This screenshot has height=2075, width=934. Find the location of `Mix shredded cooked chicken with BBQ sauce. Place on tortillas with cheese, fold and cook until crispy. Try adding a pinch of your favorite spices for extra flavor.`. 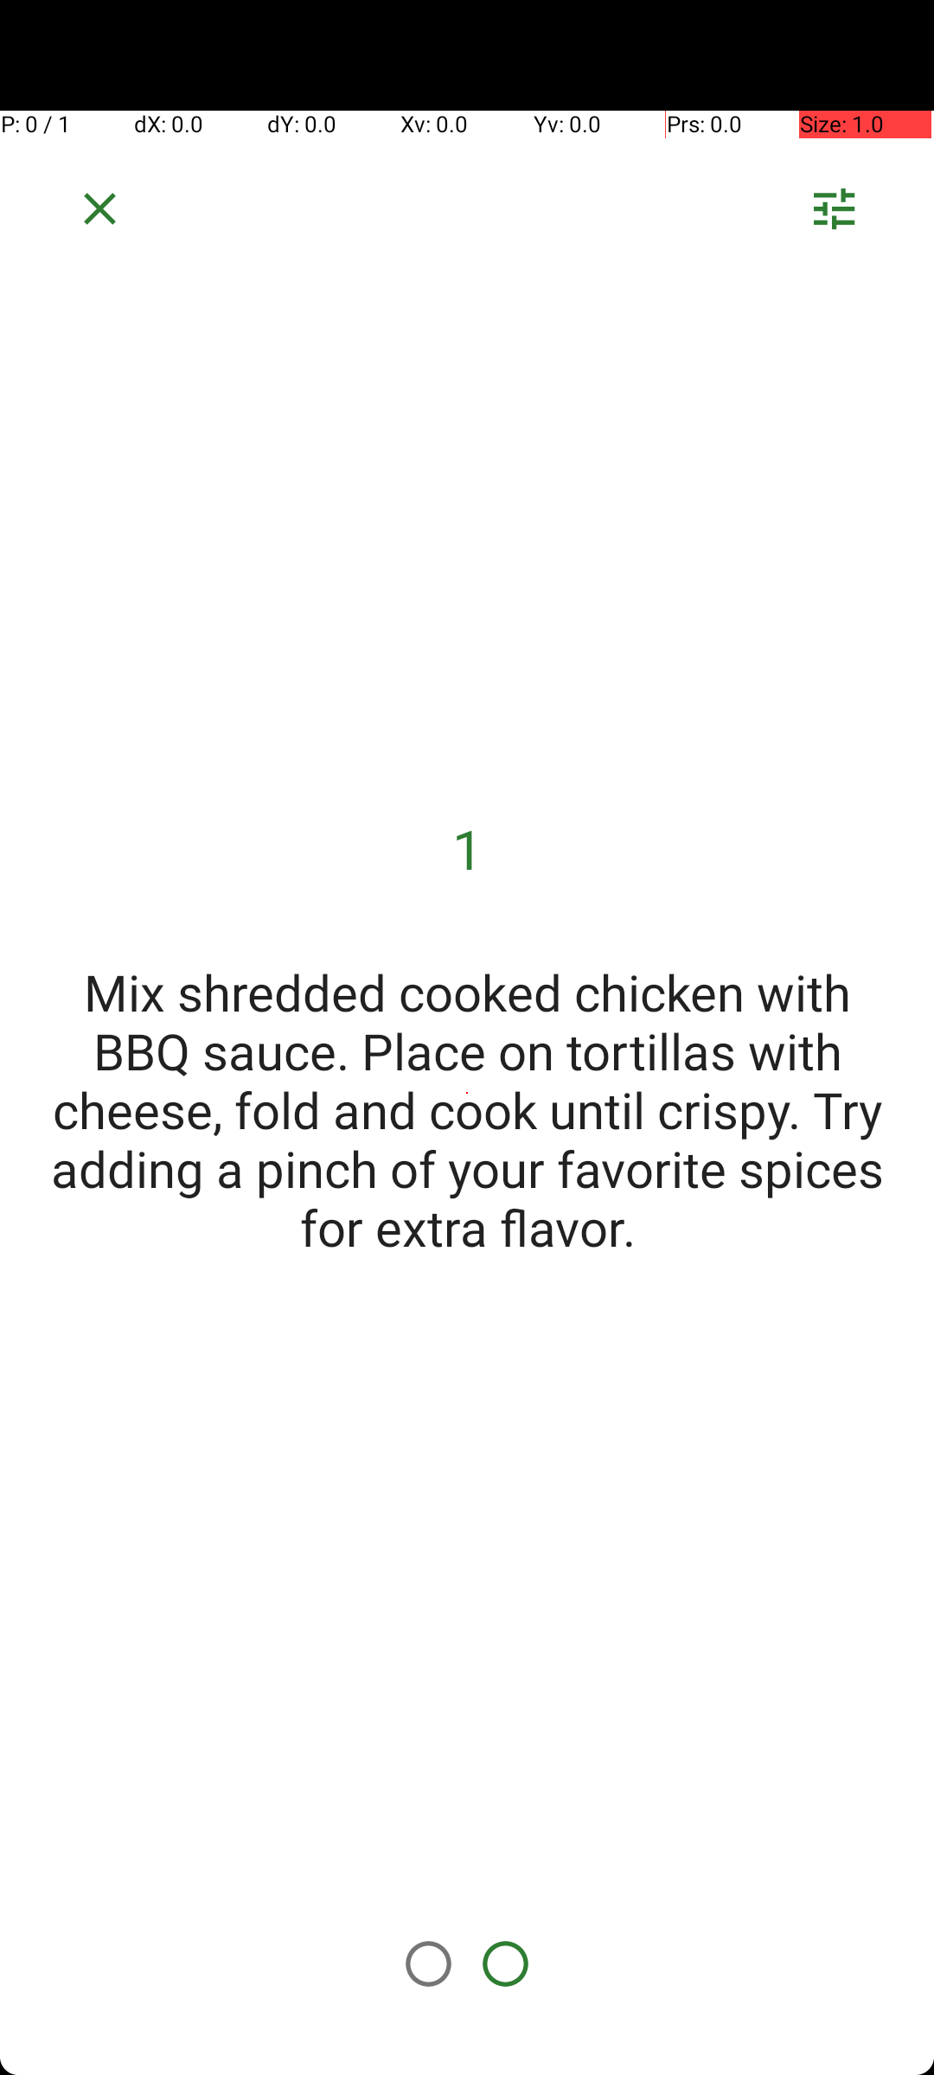

Mix shredded cooked chicken with BBQ sauce. Place on tortillas with cheese, fold and cook until crispy. Try adding a pinch of your favorite spices for extra flavor. is located at coordinates (467, 1109).